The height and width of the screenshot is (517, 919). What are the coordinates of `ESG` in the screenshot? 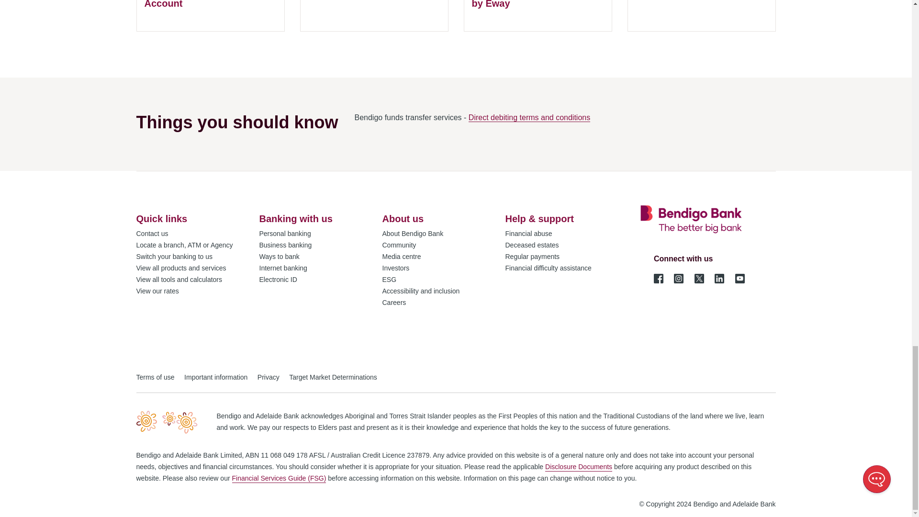 It's located at (389, 280).